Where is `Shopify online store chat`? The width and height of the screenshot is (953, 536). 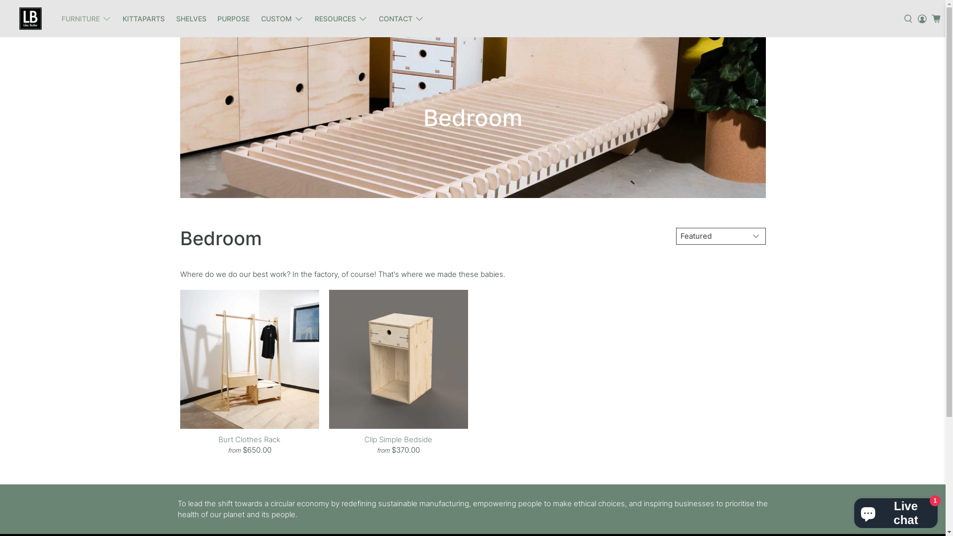 Shopify online store chat is located at coordinates (896, 511).